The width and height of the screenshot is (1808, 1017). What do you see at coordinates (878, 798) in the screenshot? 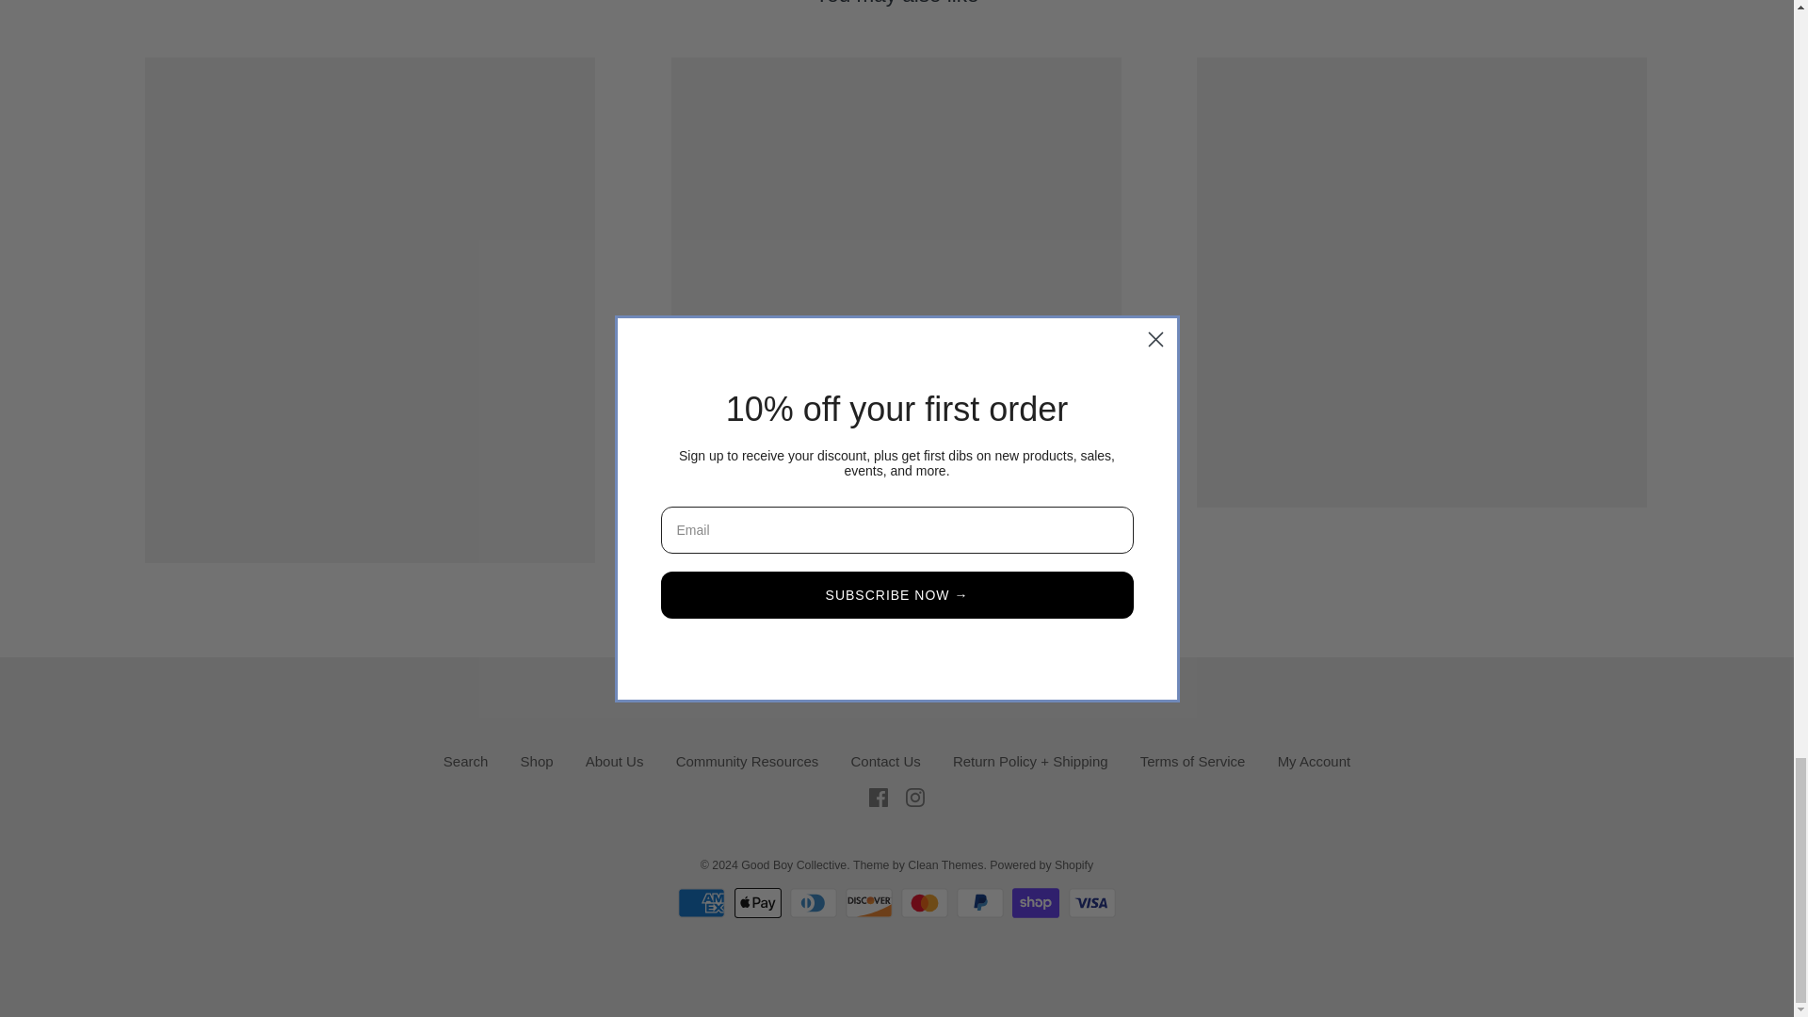
I see `Facebook` at bounding box center [878, 798].